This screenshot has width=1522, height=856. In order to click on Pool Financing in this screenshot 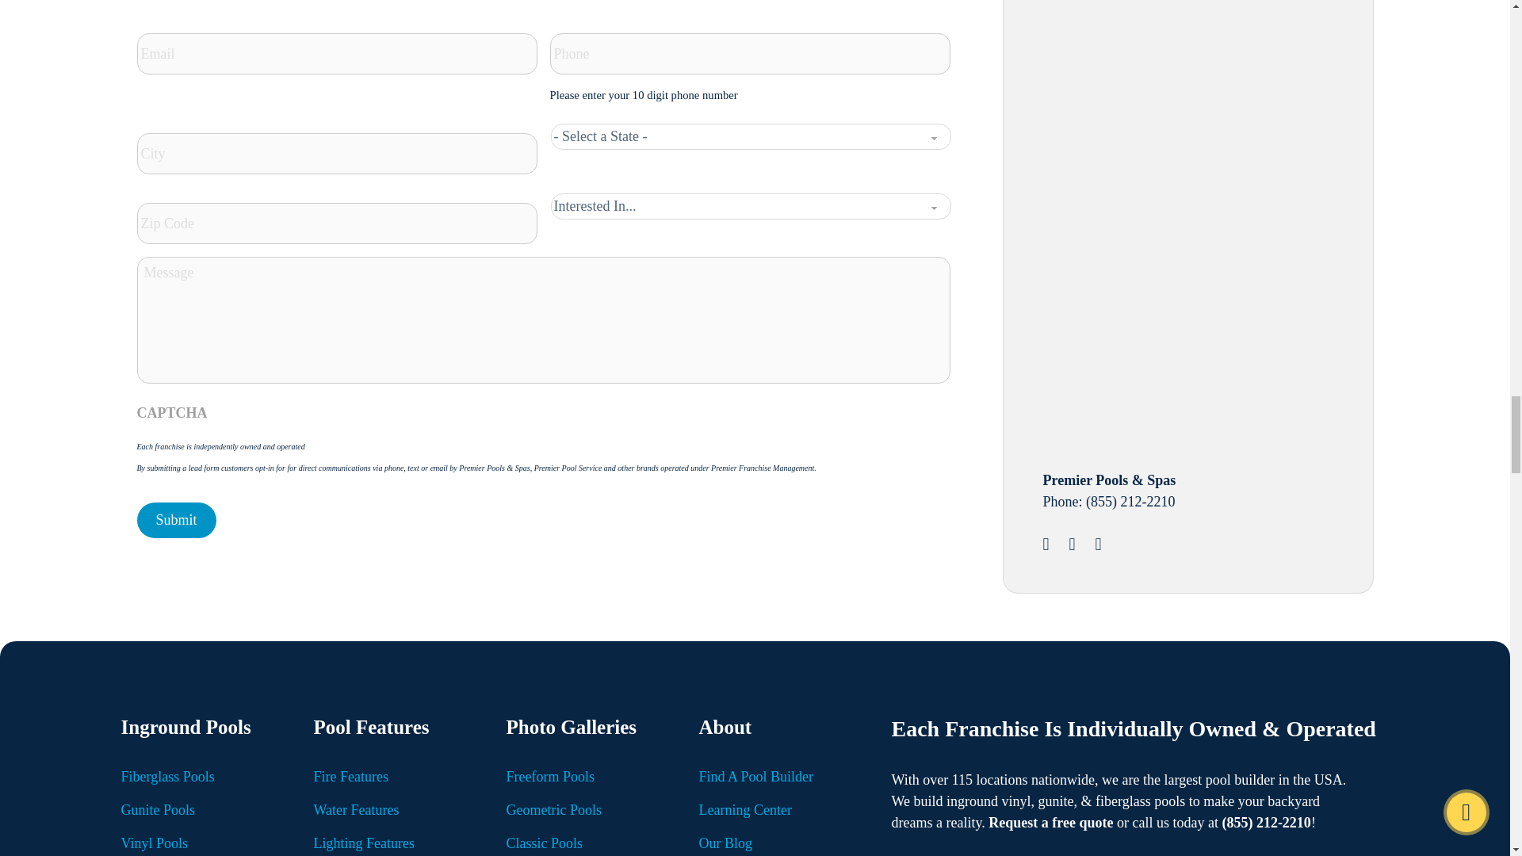, I will do `click(1162, 306)`.